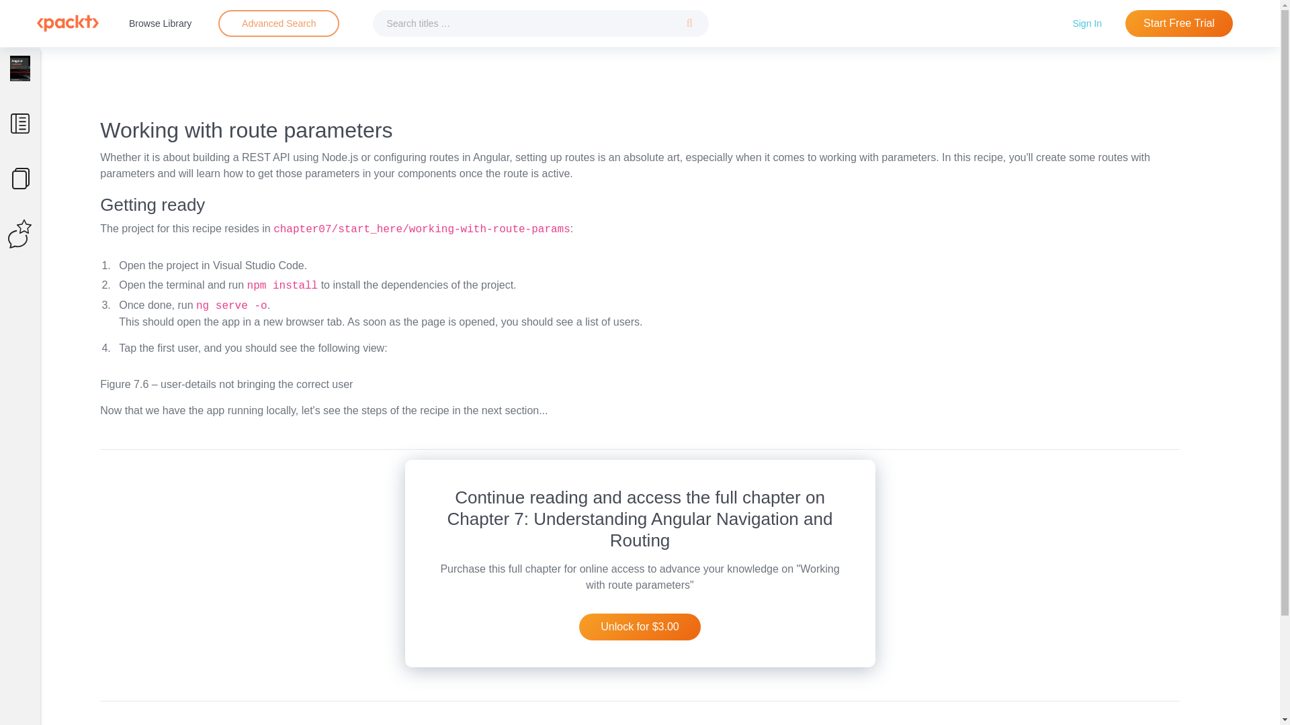 The image size is (1290, 725). I want to click on Advanced Search, so click(278, 23).